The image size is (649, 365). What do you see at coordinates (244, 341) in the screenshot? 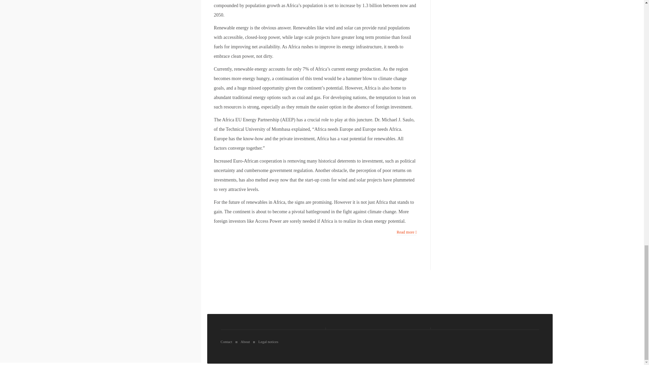
I see `About` at bounding box center [244, 341].